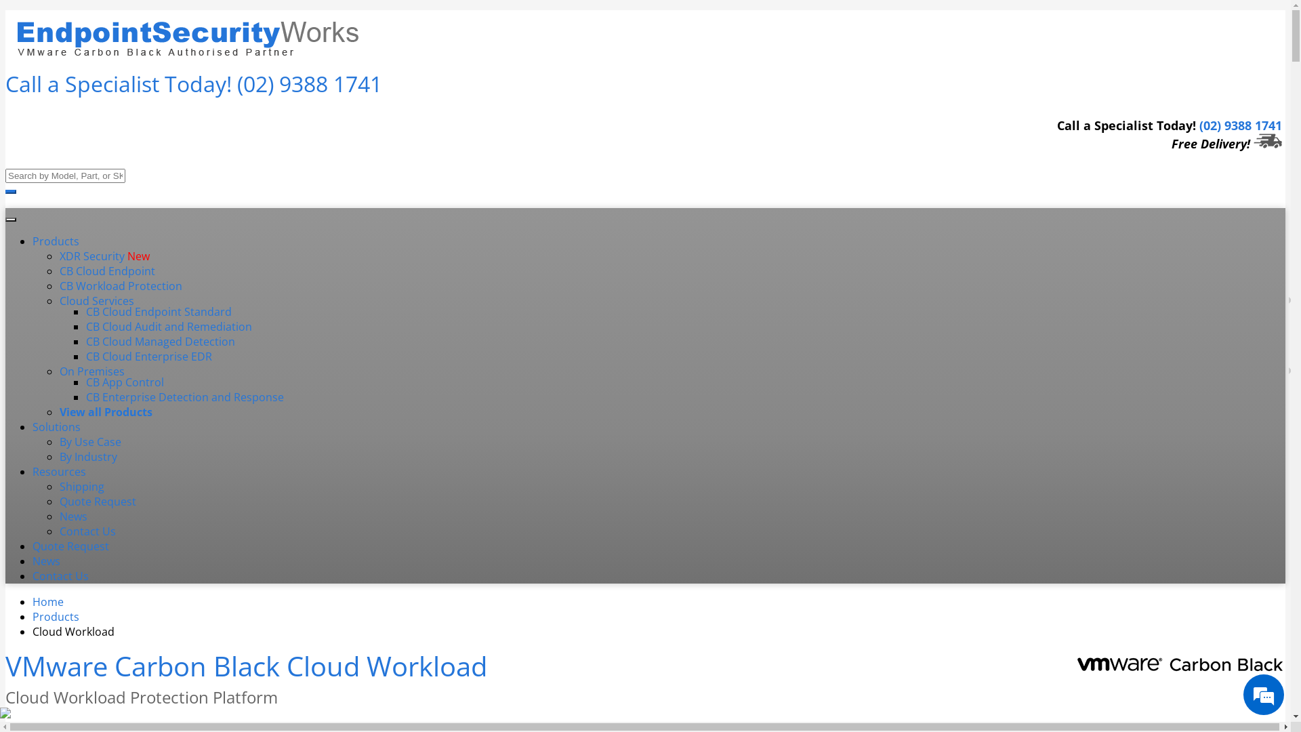  What do you see at coordinates (98, 502) in the screenshot?
I see `Quote Request` at bounding box center [98, 502].